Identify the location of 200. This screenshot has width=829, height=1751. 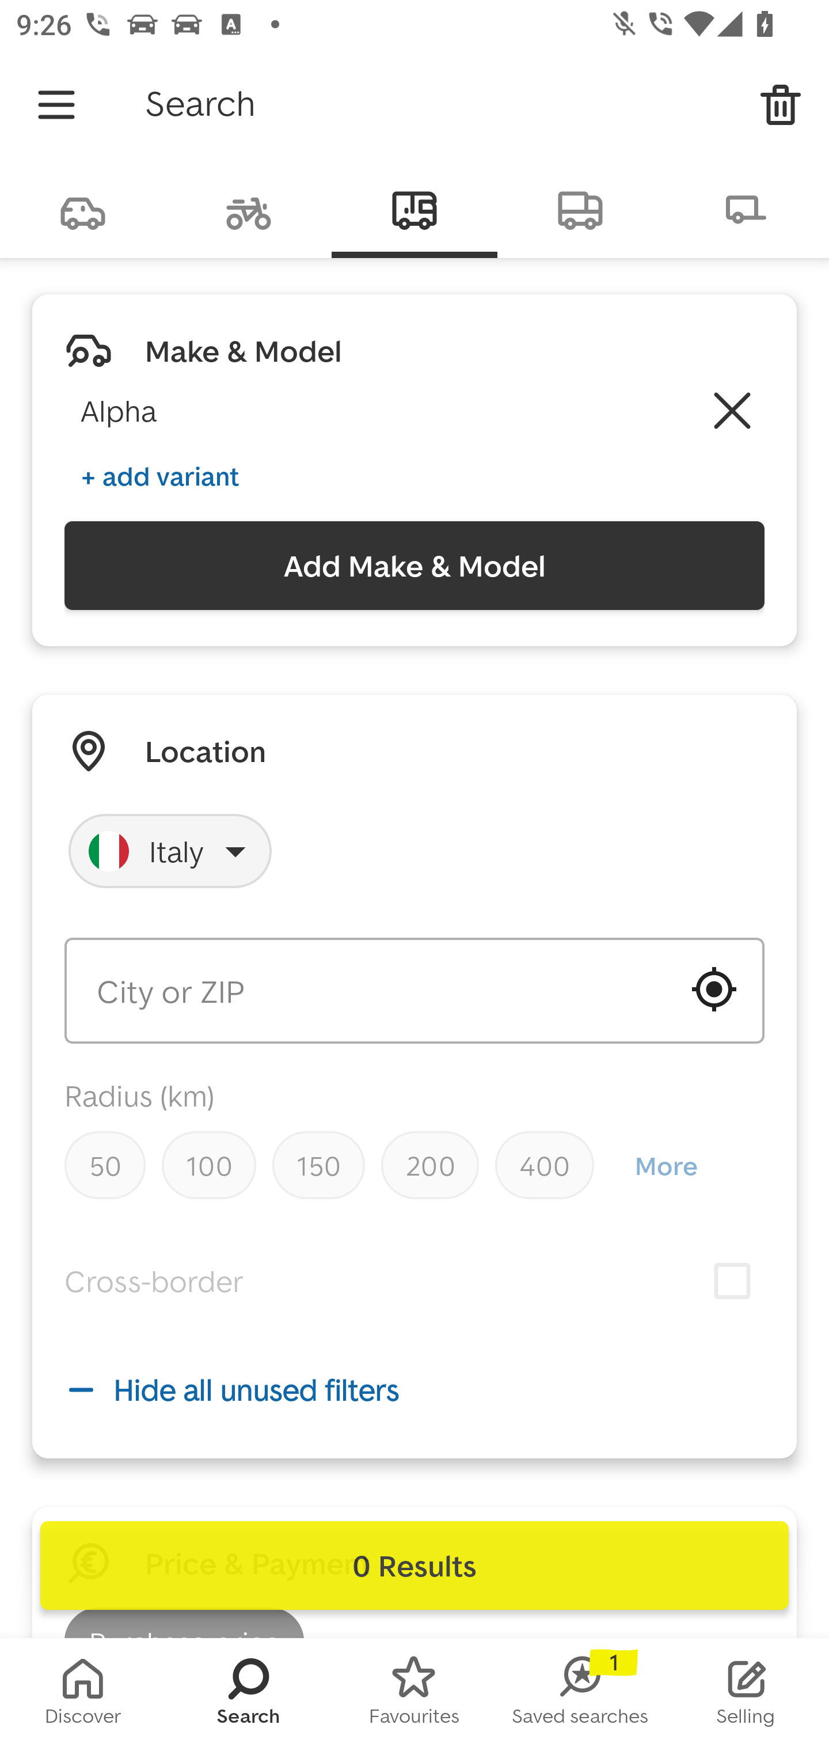
(430, 1165).